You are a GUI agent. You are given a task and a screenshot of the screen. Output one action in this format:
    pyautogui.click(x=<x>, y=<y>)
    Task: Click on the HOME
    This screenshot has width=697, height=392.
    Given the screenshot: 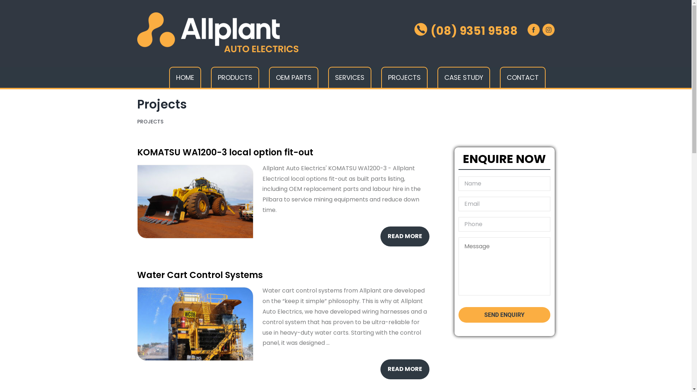 What is the action you would take?
    pyautogui.click(x=185, y=77)
    